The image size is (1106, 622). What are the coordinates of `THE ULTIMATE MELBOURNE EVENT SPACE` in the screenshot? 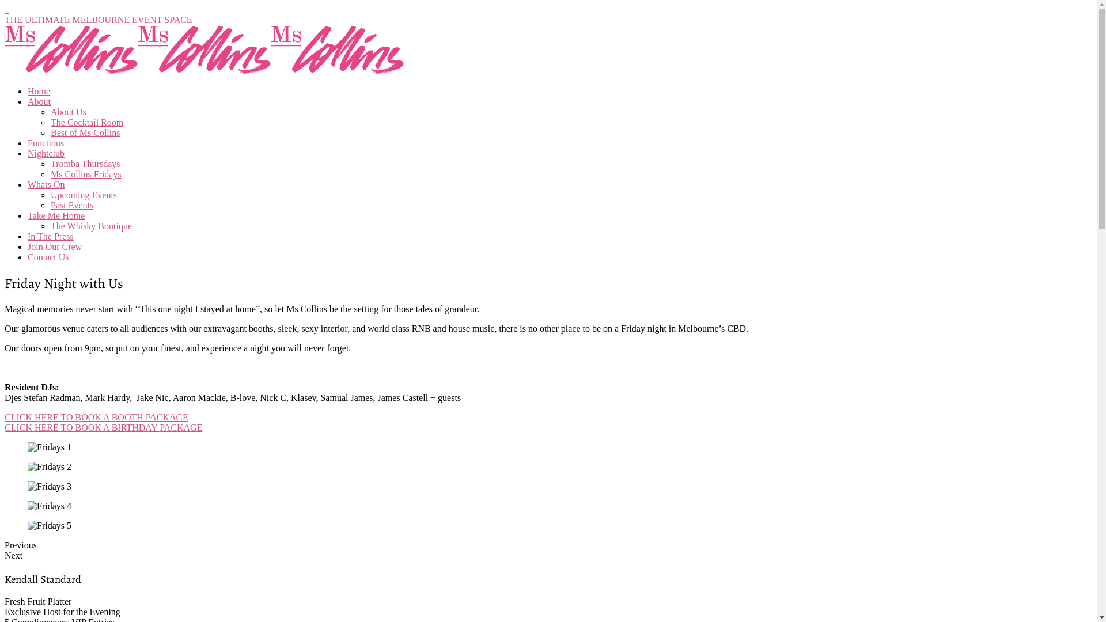 It's located at (99, 20).